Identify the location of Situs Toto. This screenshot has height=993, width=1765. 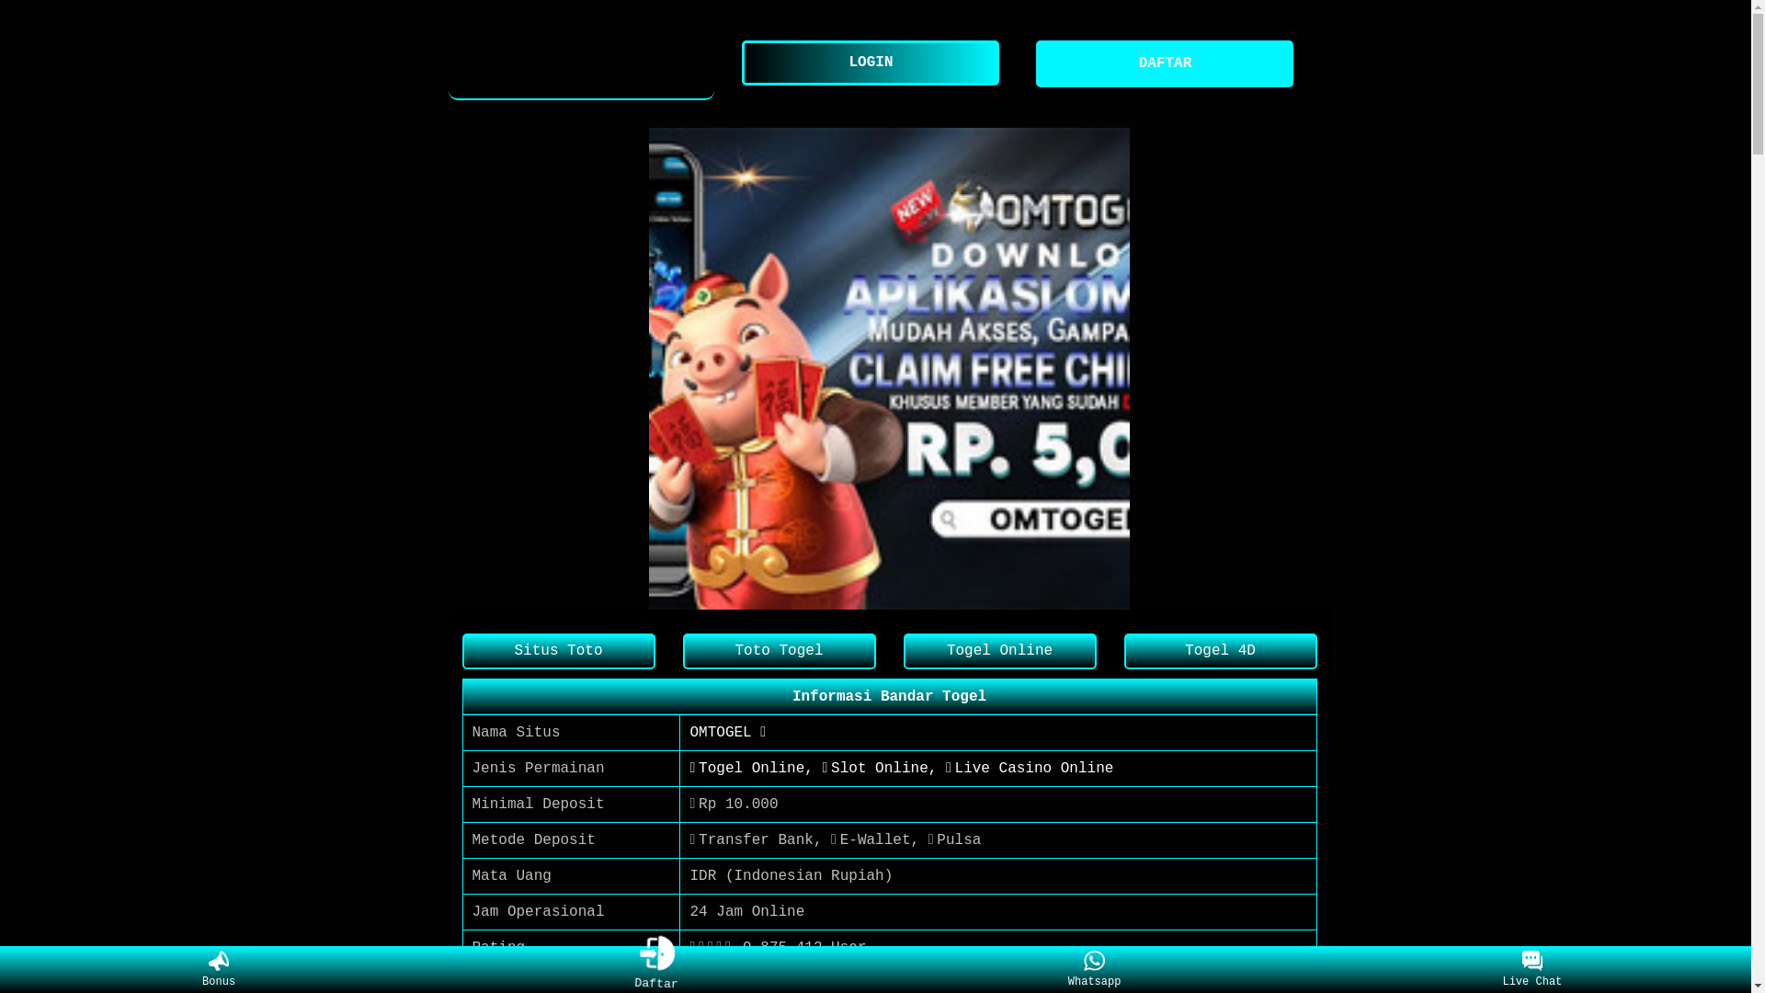
(558, 651).